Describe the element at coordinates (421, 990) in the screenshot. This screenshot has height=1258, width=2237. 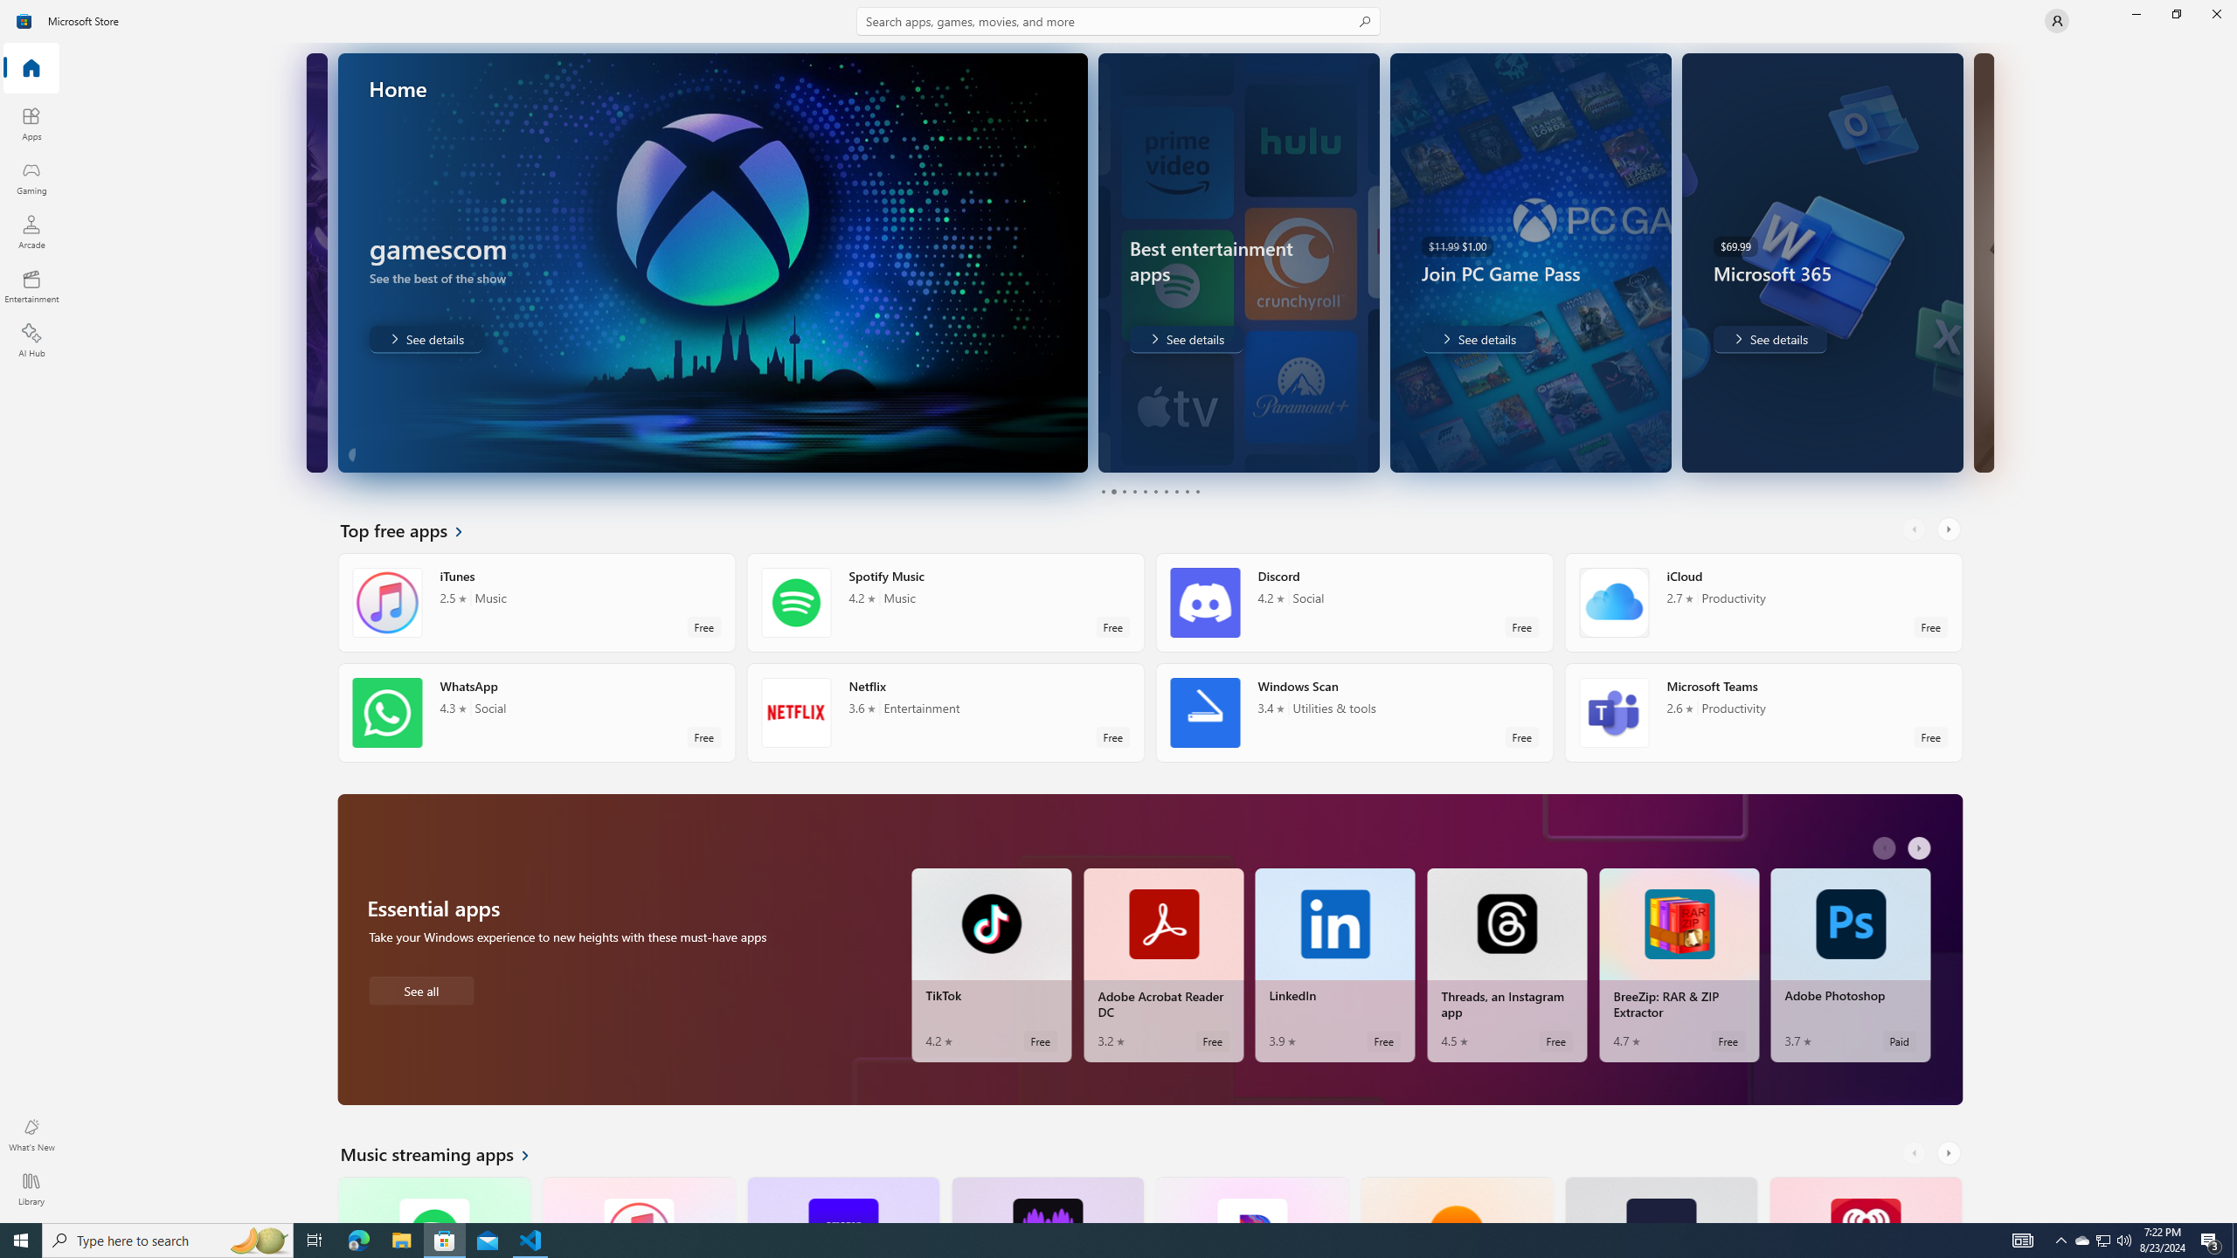
I see `See all  Essential apps` at that location.